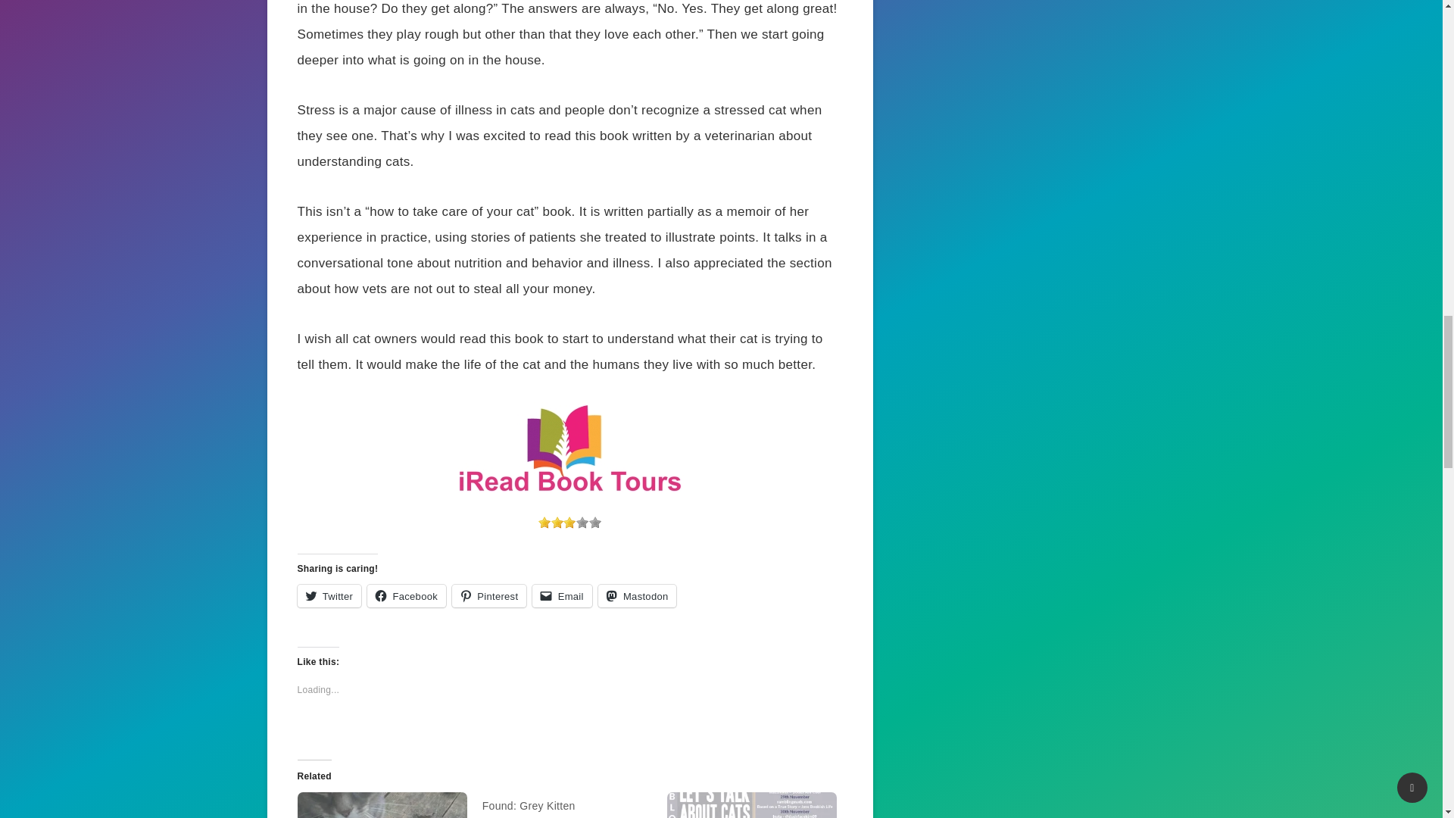 The height and width of the screenshot is (818, 1454). I want to click on Click to email a link to a friend, so click(562, 596).